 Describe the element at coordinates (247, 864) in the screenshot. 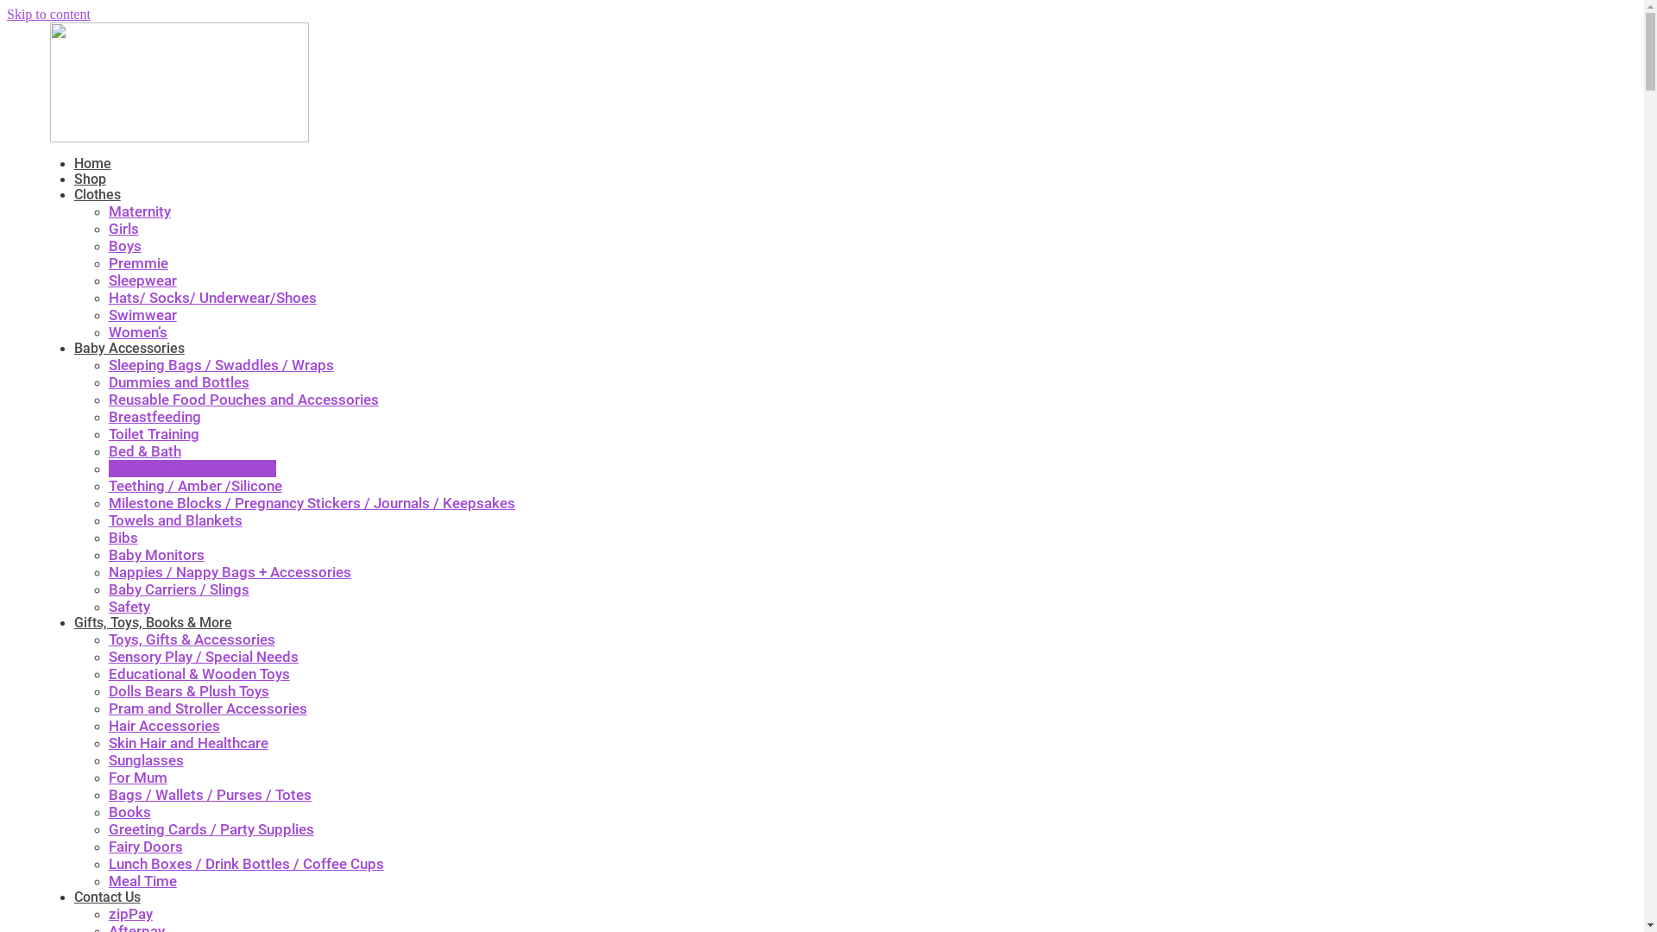

I see `Lunch Boxes / Drink Bottles / Coffee Cups` at that location.